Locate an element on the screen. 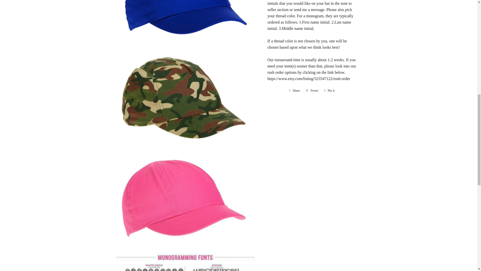 This screenshot has width=481, height=271. Pin on Pinterest is located at coordinates (295, 90).